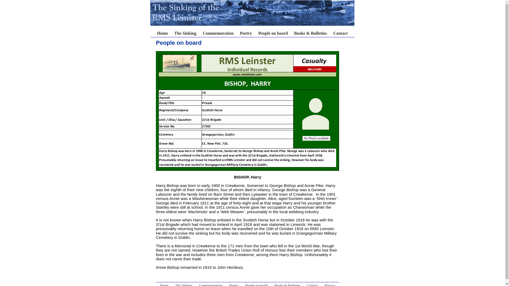  I want to click on The Sinking, so click(186, 33).